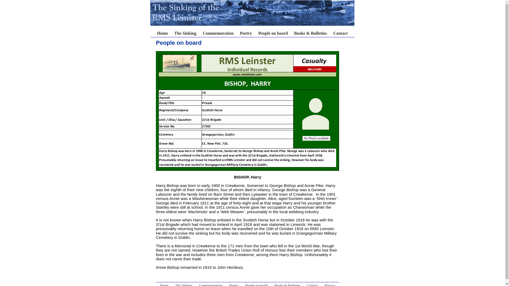  I want to click on The Sinking, so click(186, 33).